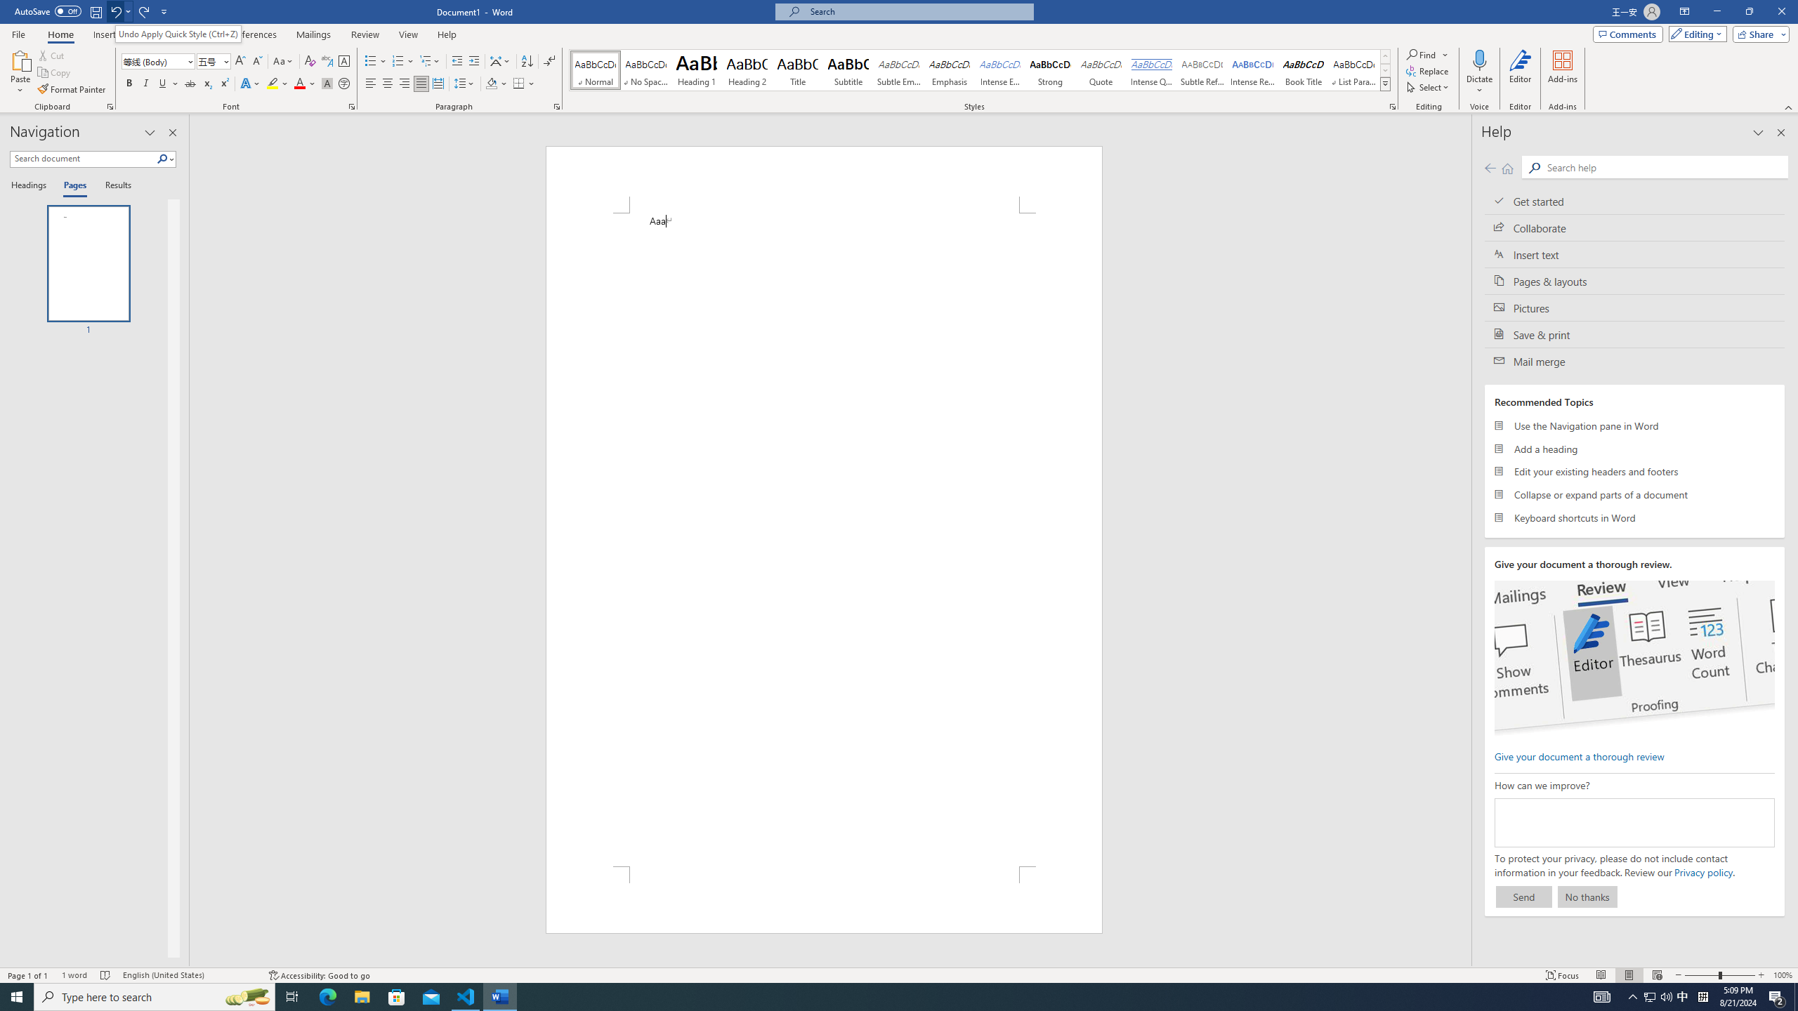  What do you see at coordinates (1202, 70) in the screenshot?
I see `Subtle Reference` at bounding box center [1202, 70].